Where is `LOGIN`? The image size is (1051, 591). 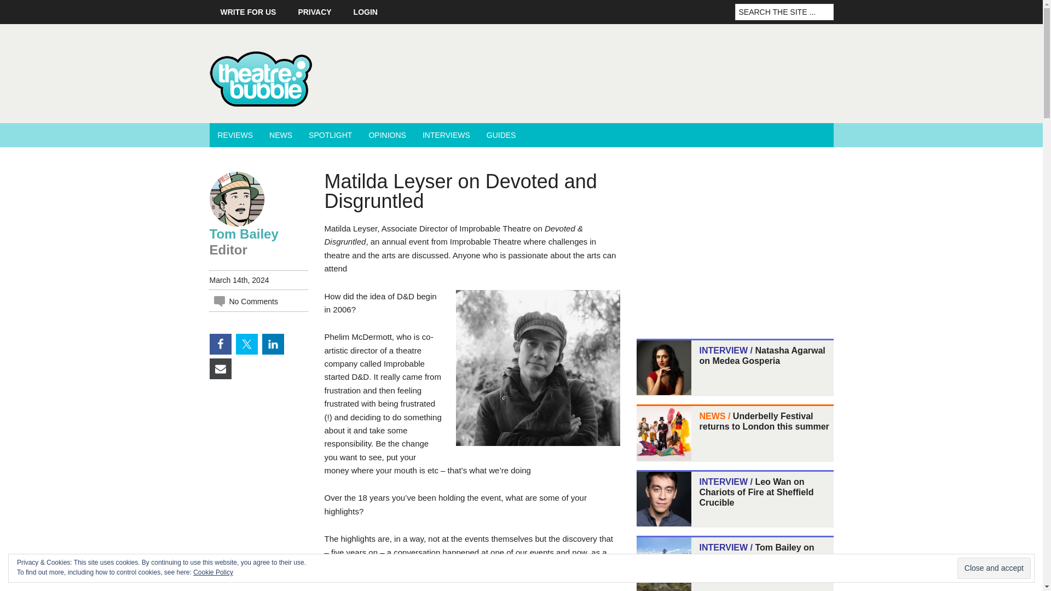
LOGIN is located at coordinates (366, 12).